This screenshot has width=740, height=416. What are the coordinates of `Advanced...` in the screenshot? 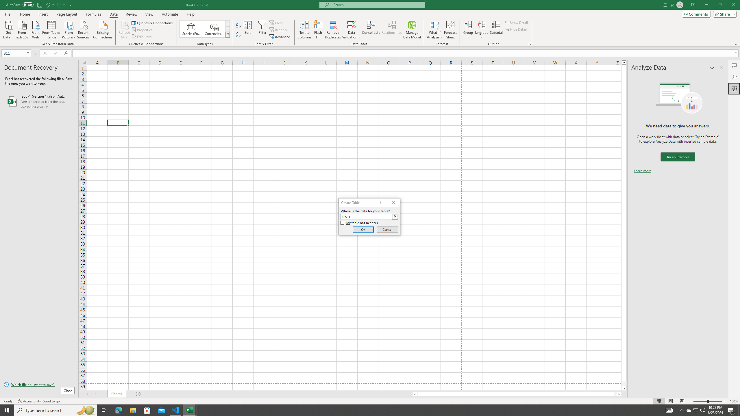 It's located at (280, 37).